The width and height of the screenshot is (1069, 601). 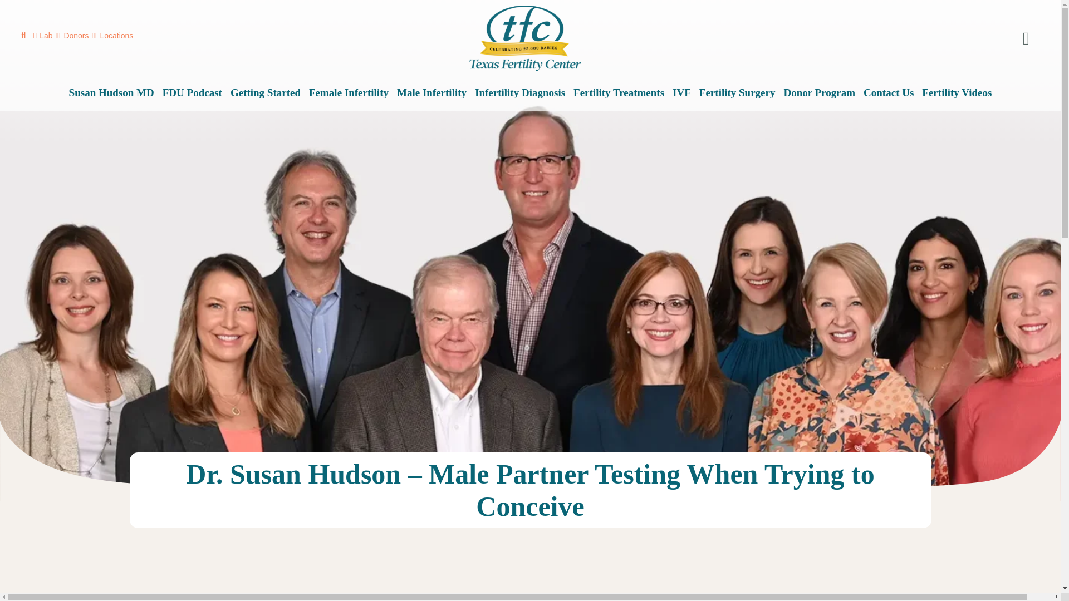 I want to click on Female Infertility, so click(x=349, y=93).